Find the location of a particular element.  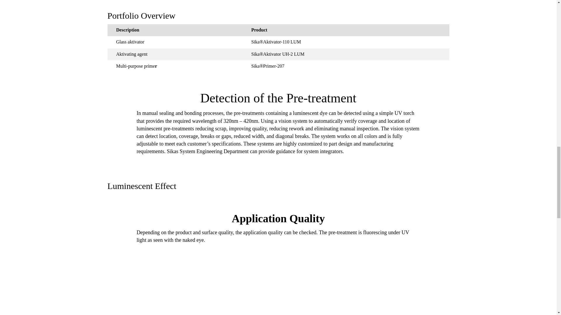

Visual detection by eye is located at coordinates (191, 289).